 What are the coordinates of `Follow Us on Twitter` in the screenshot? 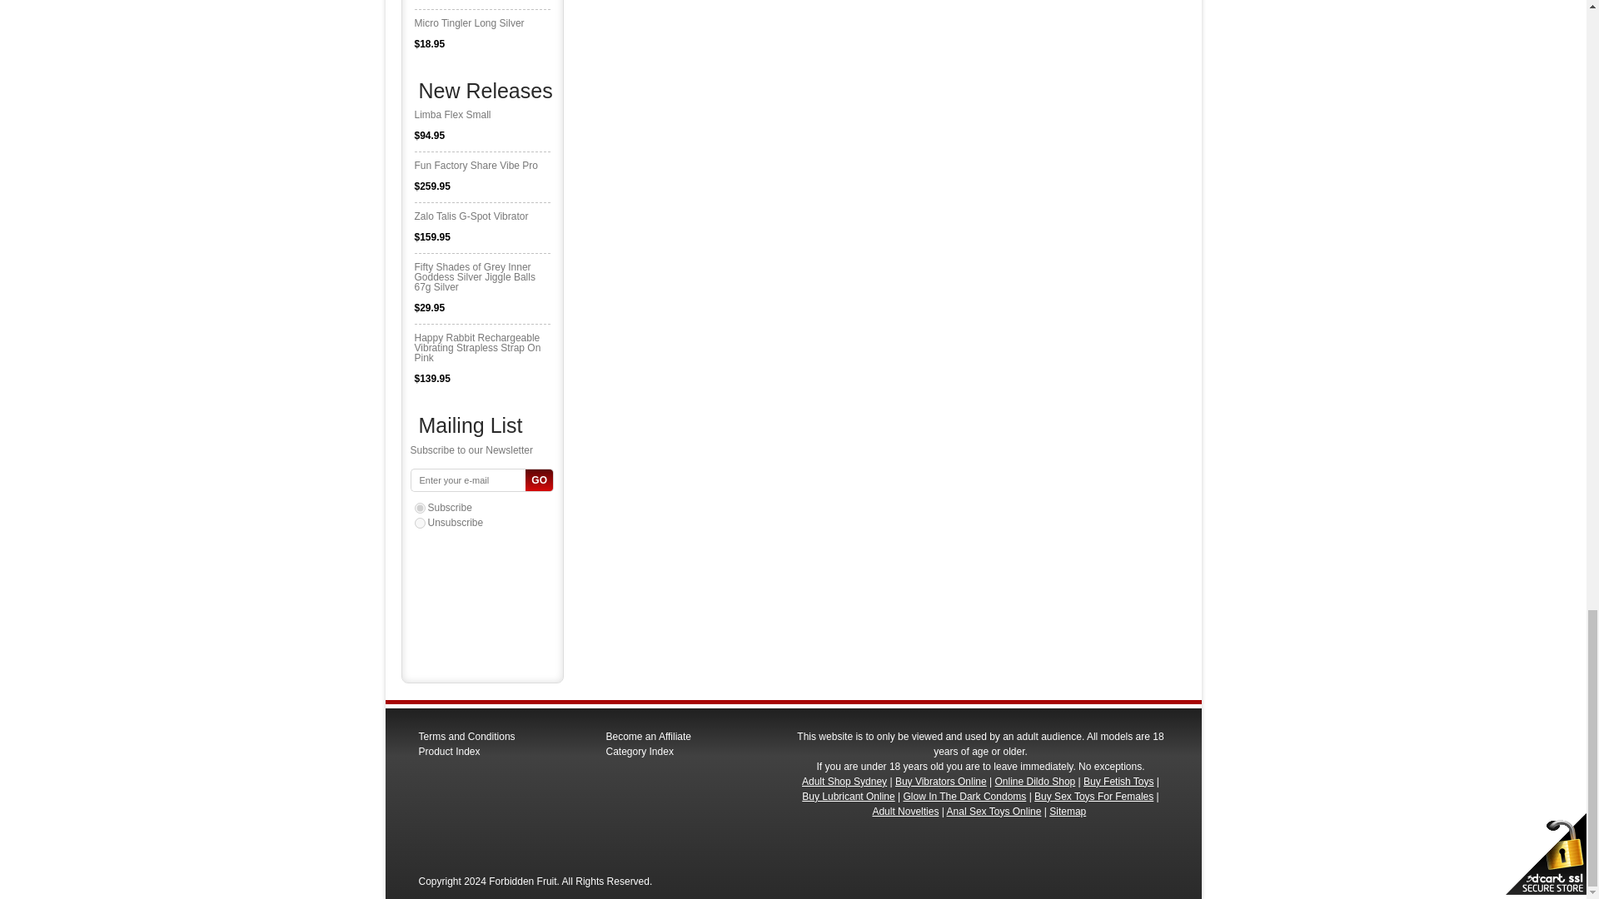 It's located at (824, 842).